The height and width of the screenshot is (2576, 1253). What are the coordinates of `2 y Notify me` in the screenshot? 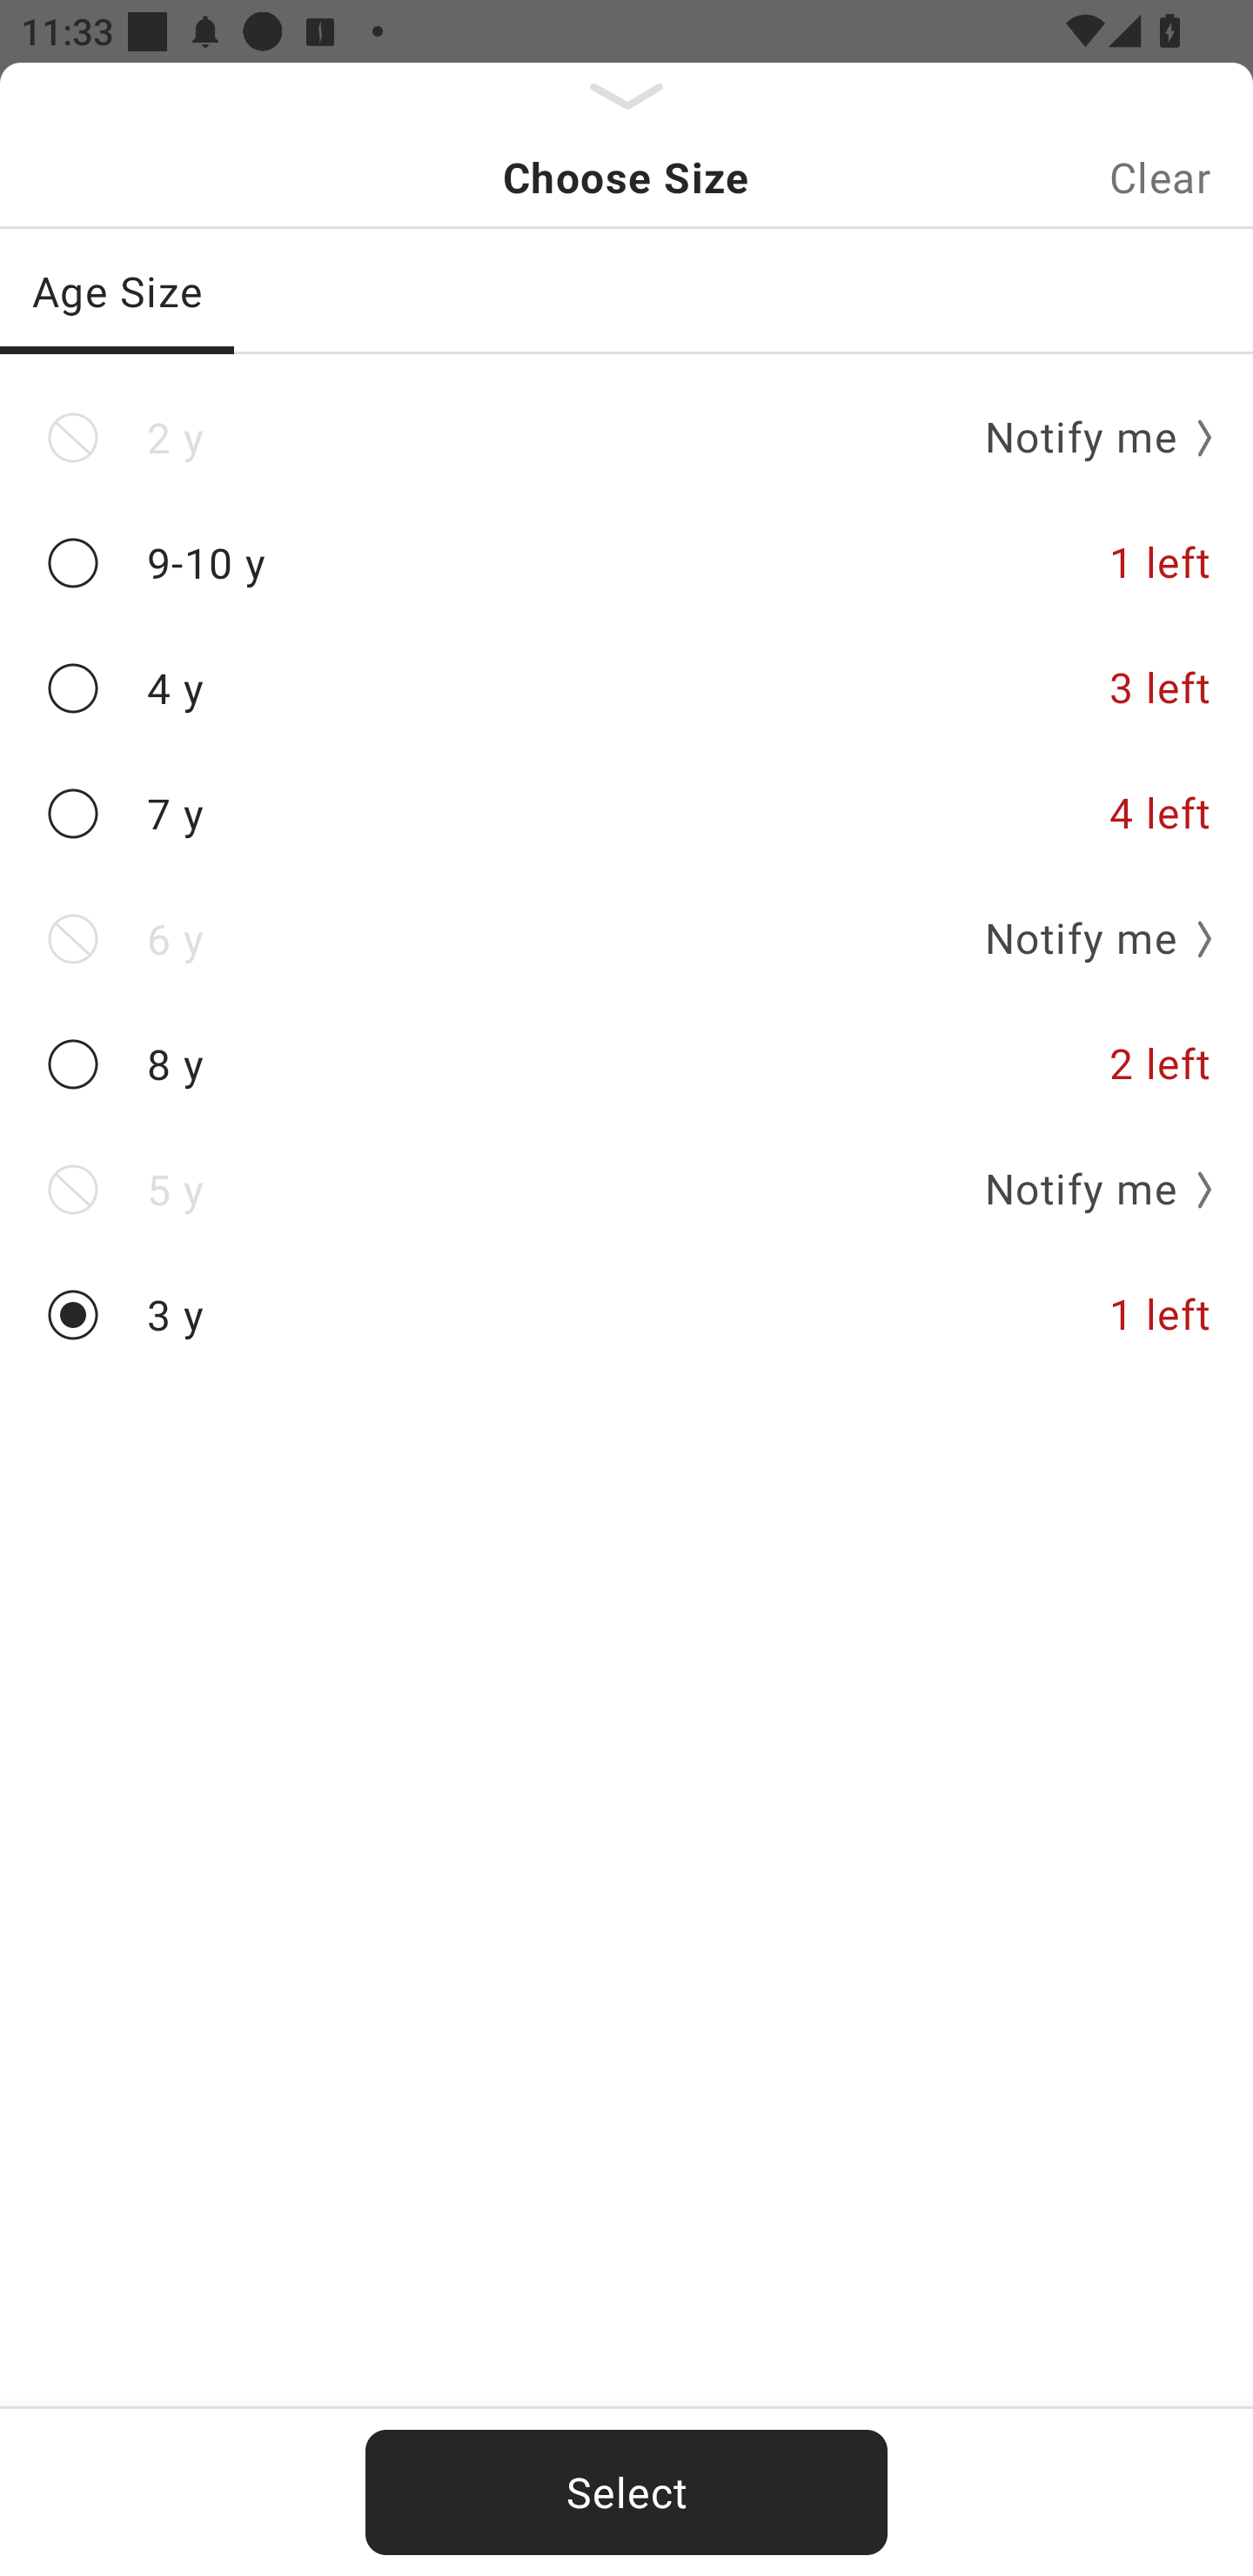 It's located at (626, 438).